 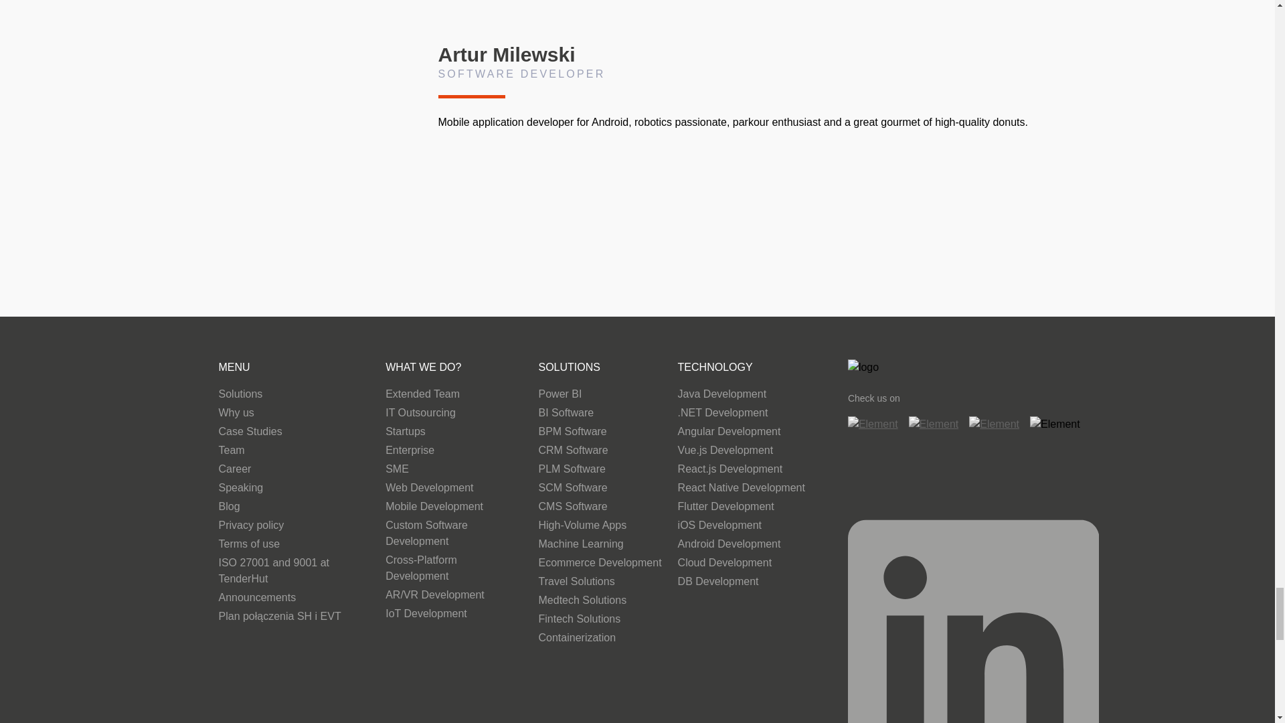 I want to click on Team, so click(x=294, y=451).